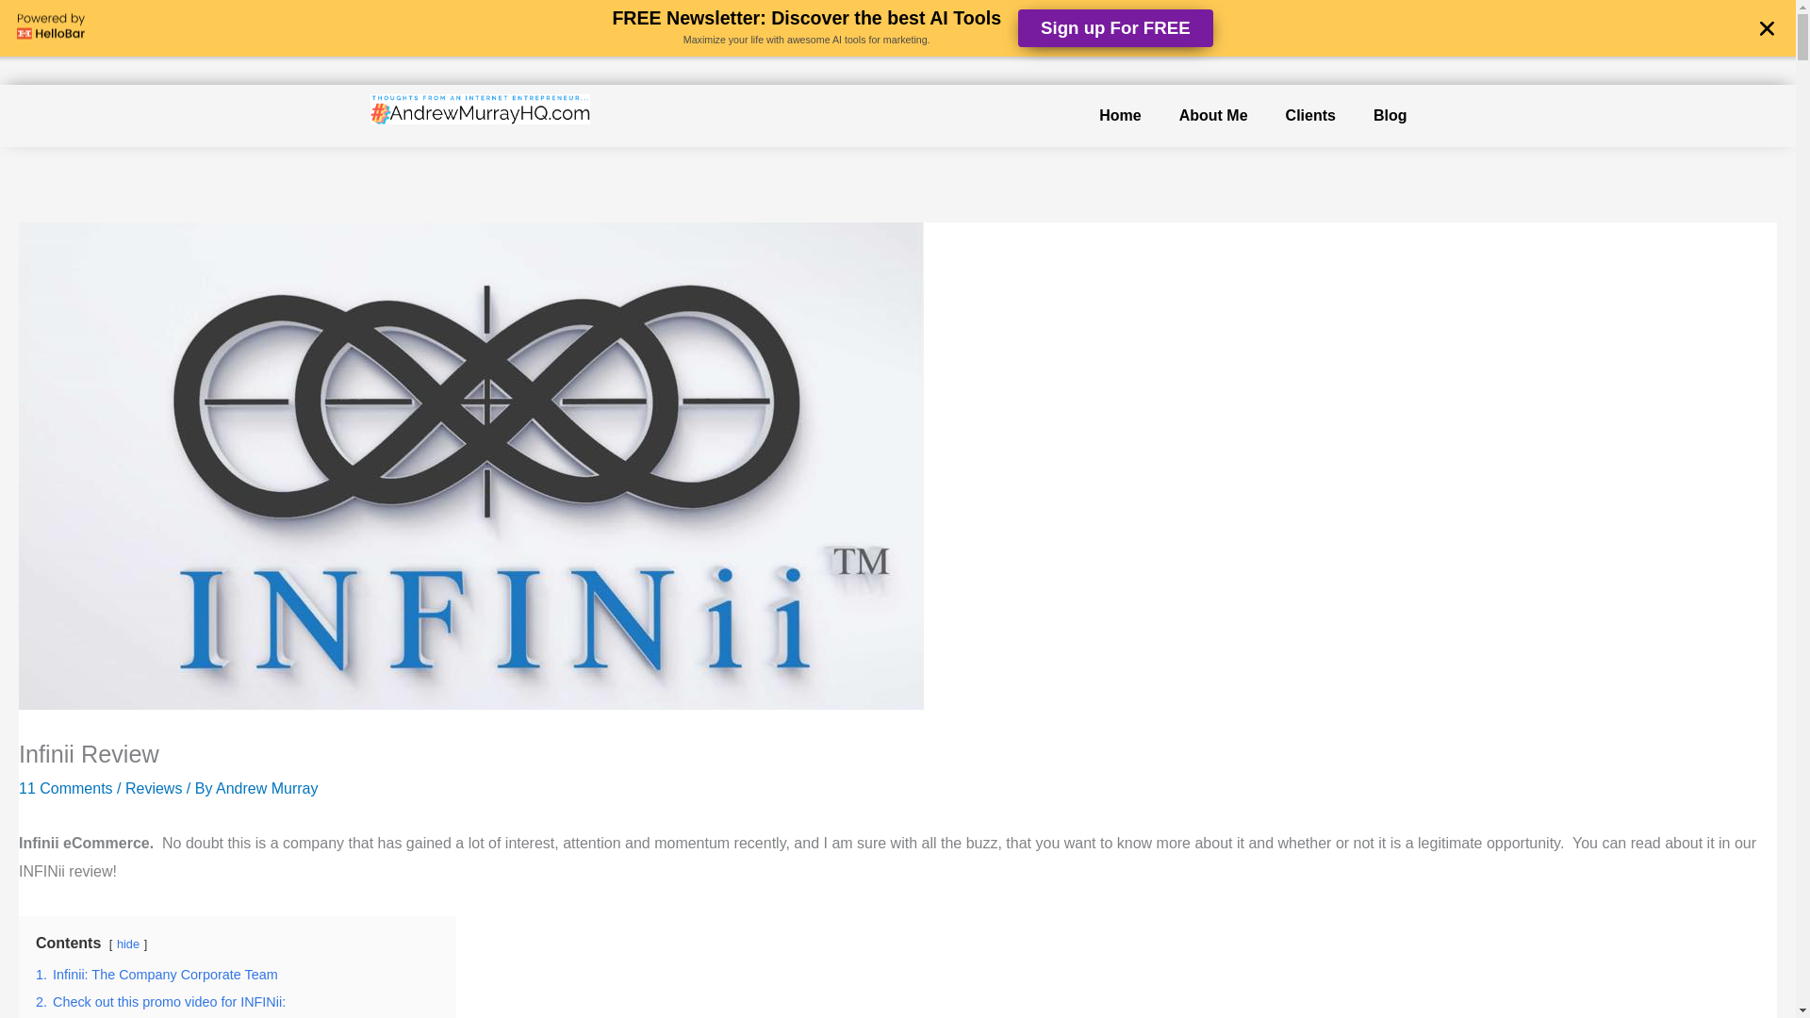  Describe the element at coordinates (266, 788) in the screenshot. I see `Andrew Murray` at that location.